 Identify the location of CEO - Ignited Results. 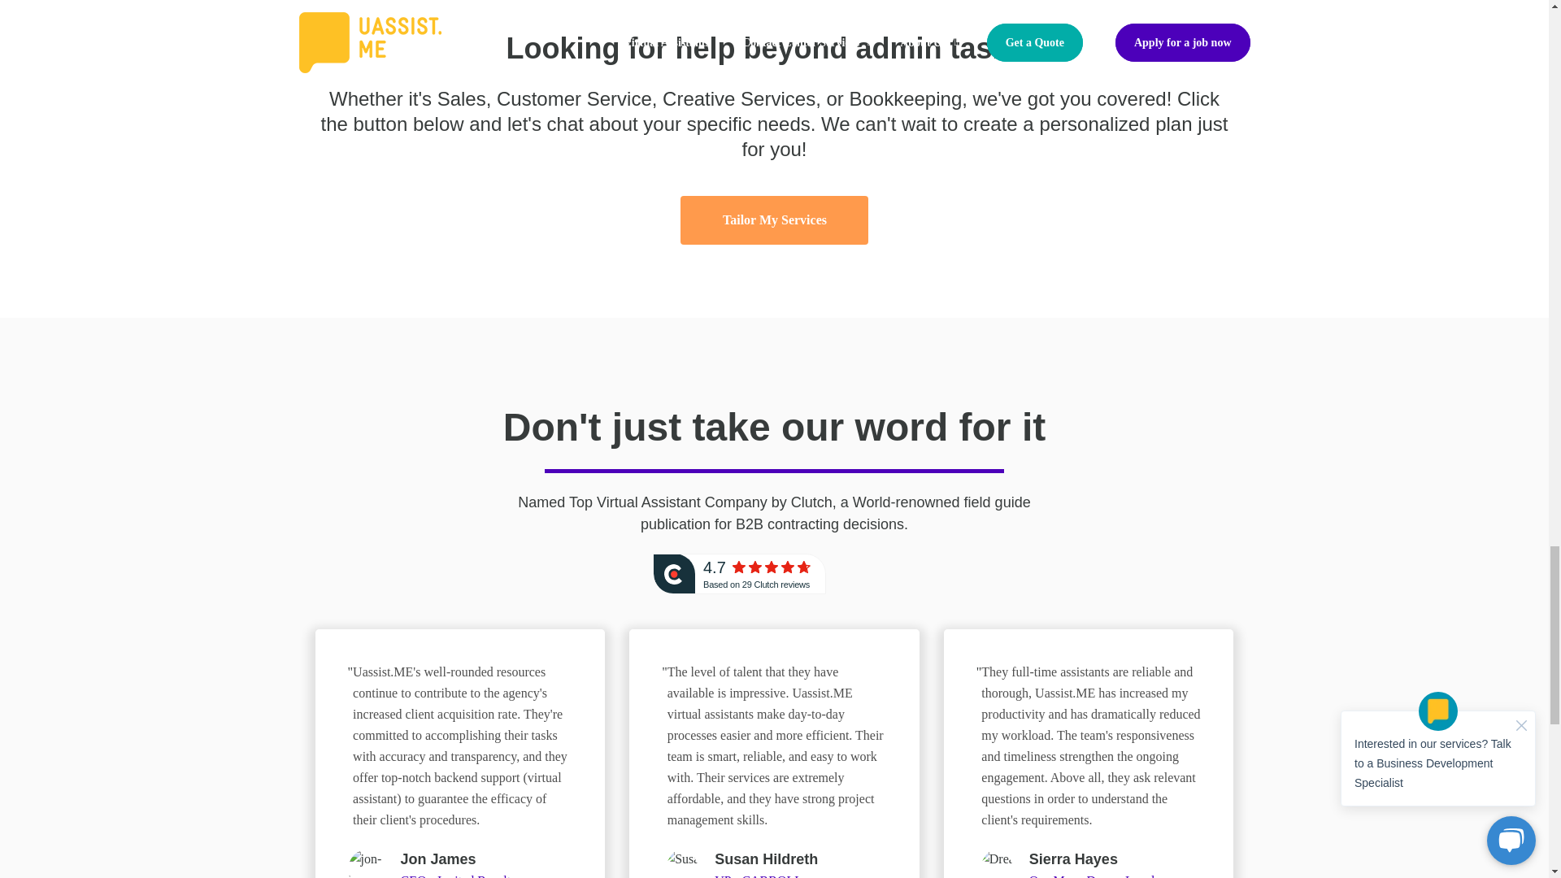
(459, 876).